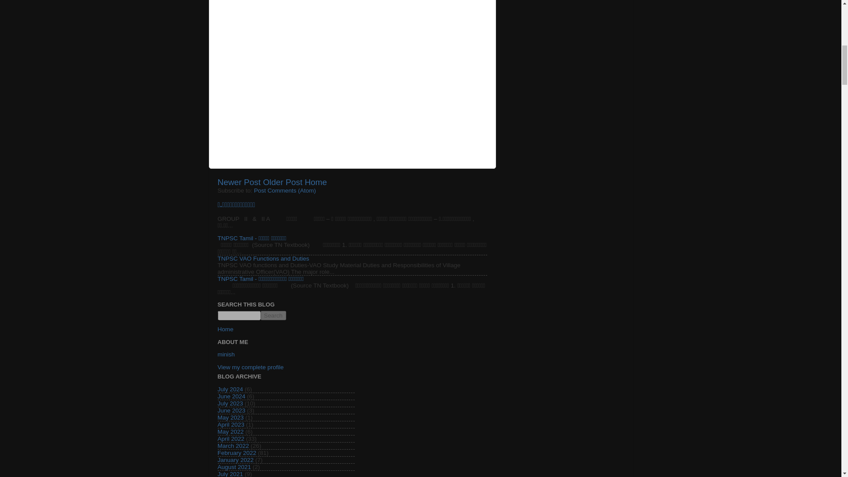 This screenshot has height=477, width=848. Describe the element at coordinates (226, 354) in the screenshot. I see `minish` at that location.